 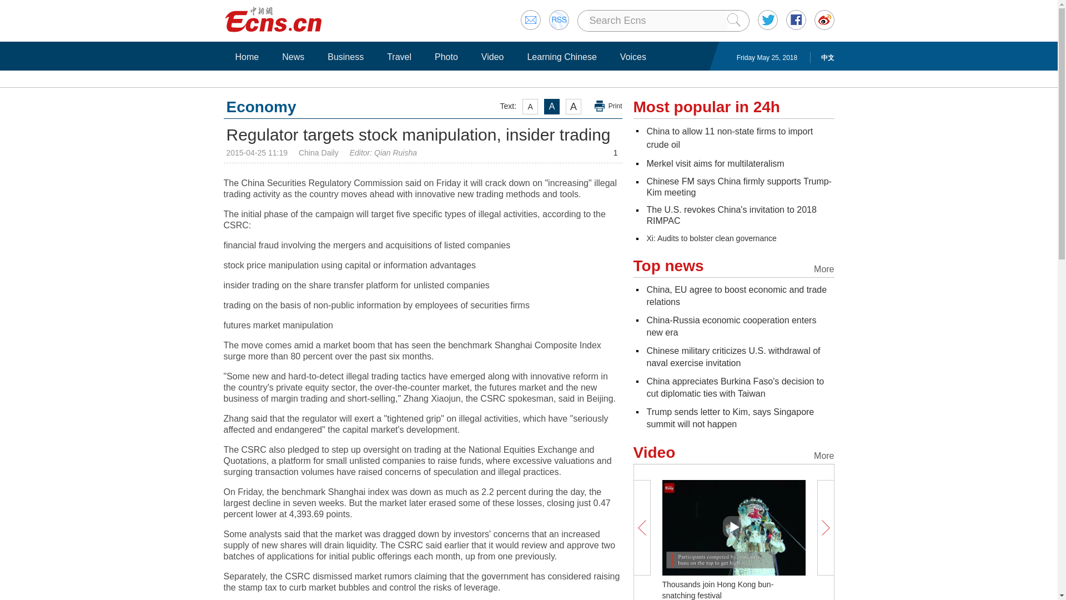 I want to click on Voices, so click(x=633, y=57).